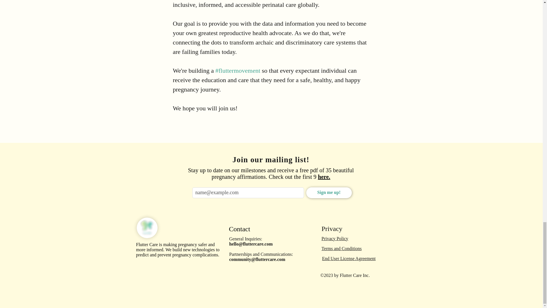 Image resolution: width=547 pixels, height=308 pixels. What do you see at coordinates (324, 177) in the screenshot?
I see `here.` at bounding box center [324, 177].